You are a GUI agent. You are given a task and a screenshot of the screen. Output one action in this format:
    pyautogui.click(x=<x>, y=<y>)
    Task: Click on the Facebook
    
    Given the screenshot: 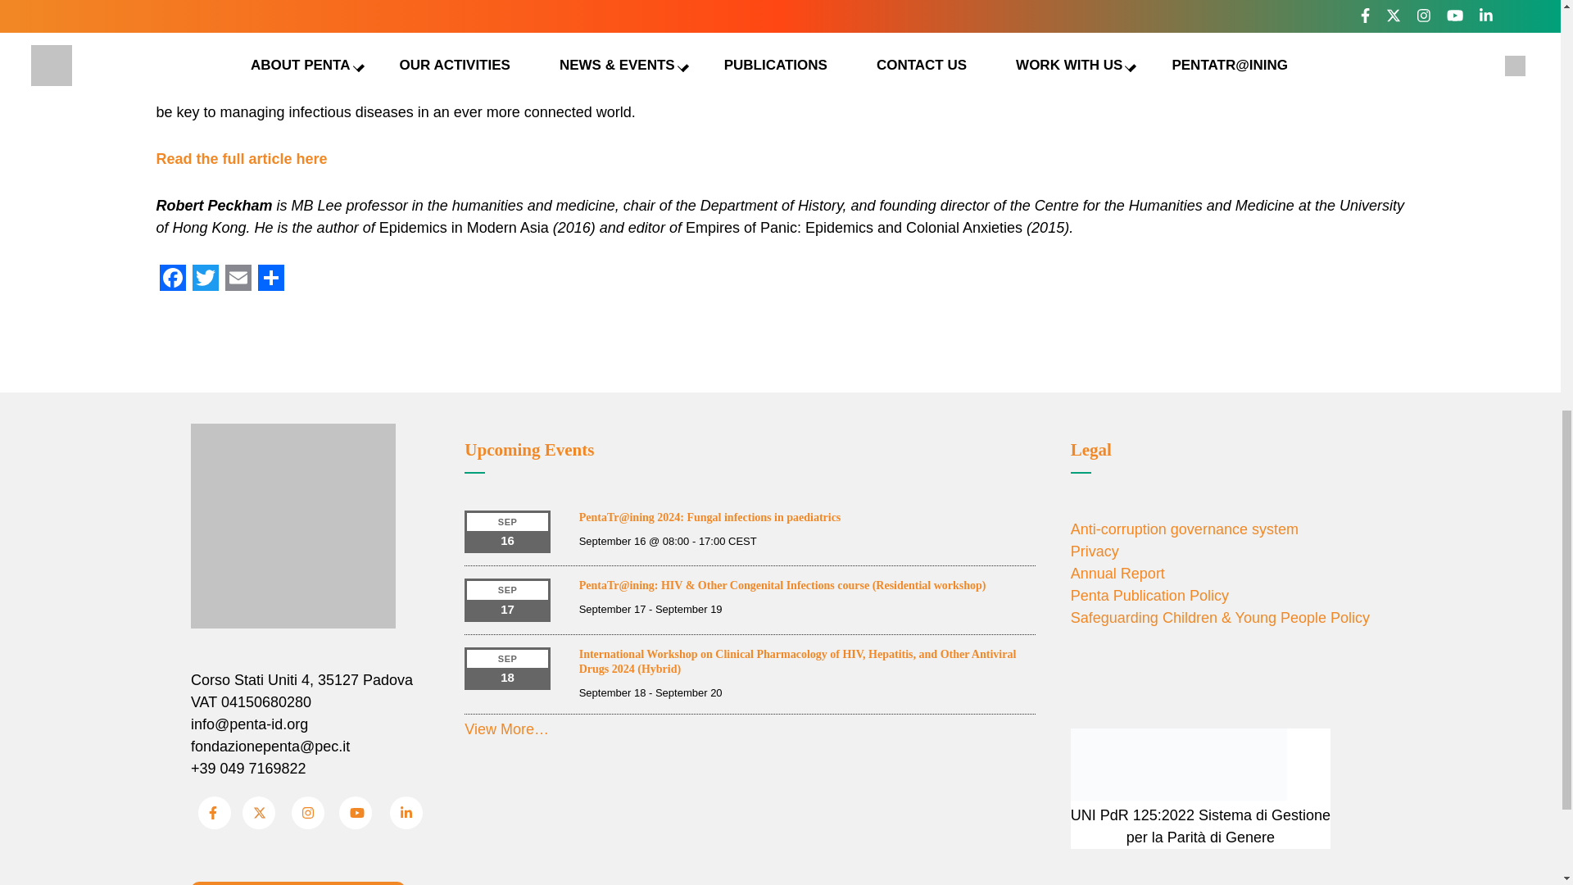 What is the action you would take?
    pyautogui.click(x=172, y=277)
    